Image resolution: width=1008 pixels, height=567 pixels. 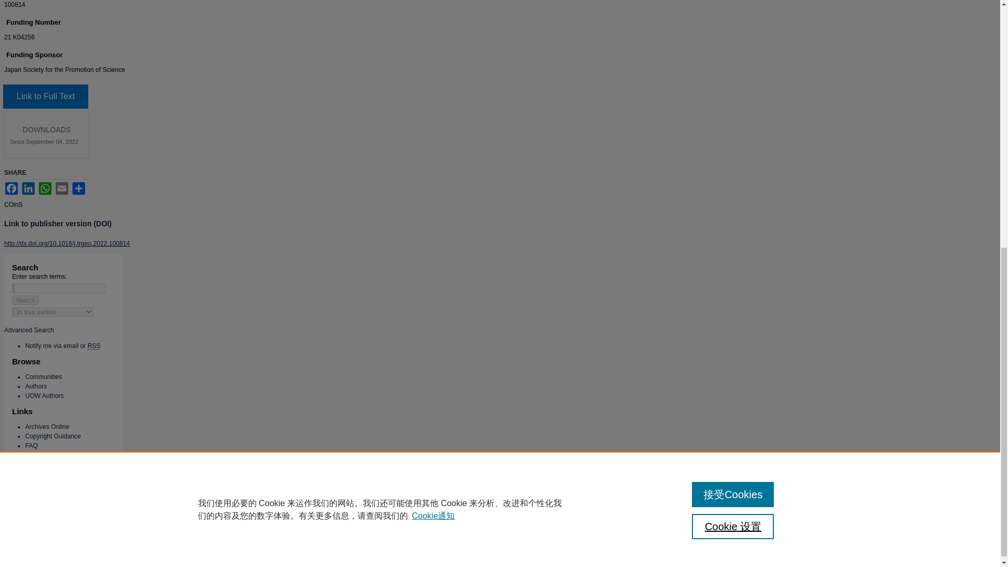 What do you see at coordinates (44, 396) in the screenshot?
I see `Browse UOW Authors` at bounding box center [44, 396].